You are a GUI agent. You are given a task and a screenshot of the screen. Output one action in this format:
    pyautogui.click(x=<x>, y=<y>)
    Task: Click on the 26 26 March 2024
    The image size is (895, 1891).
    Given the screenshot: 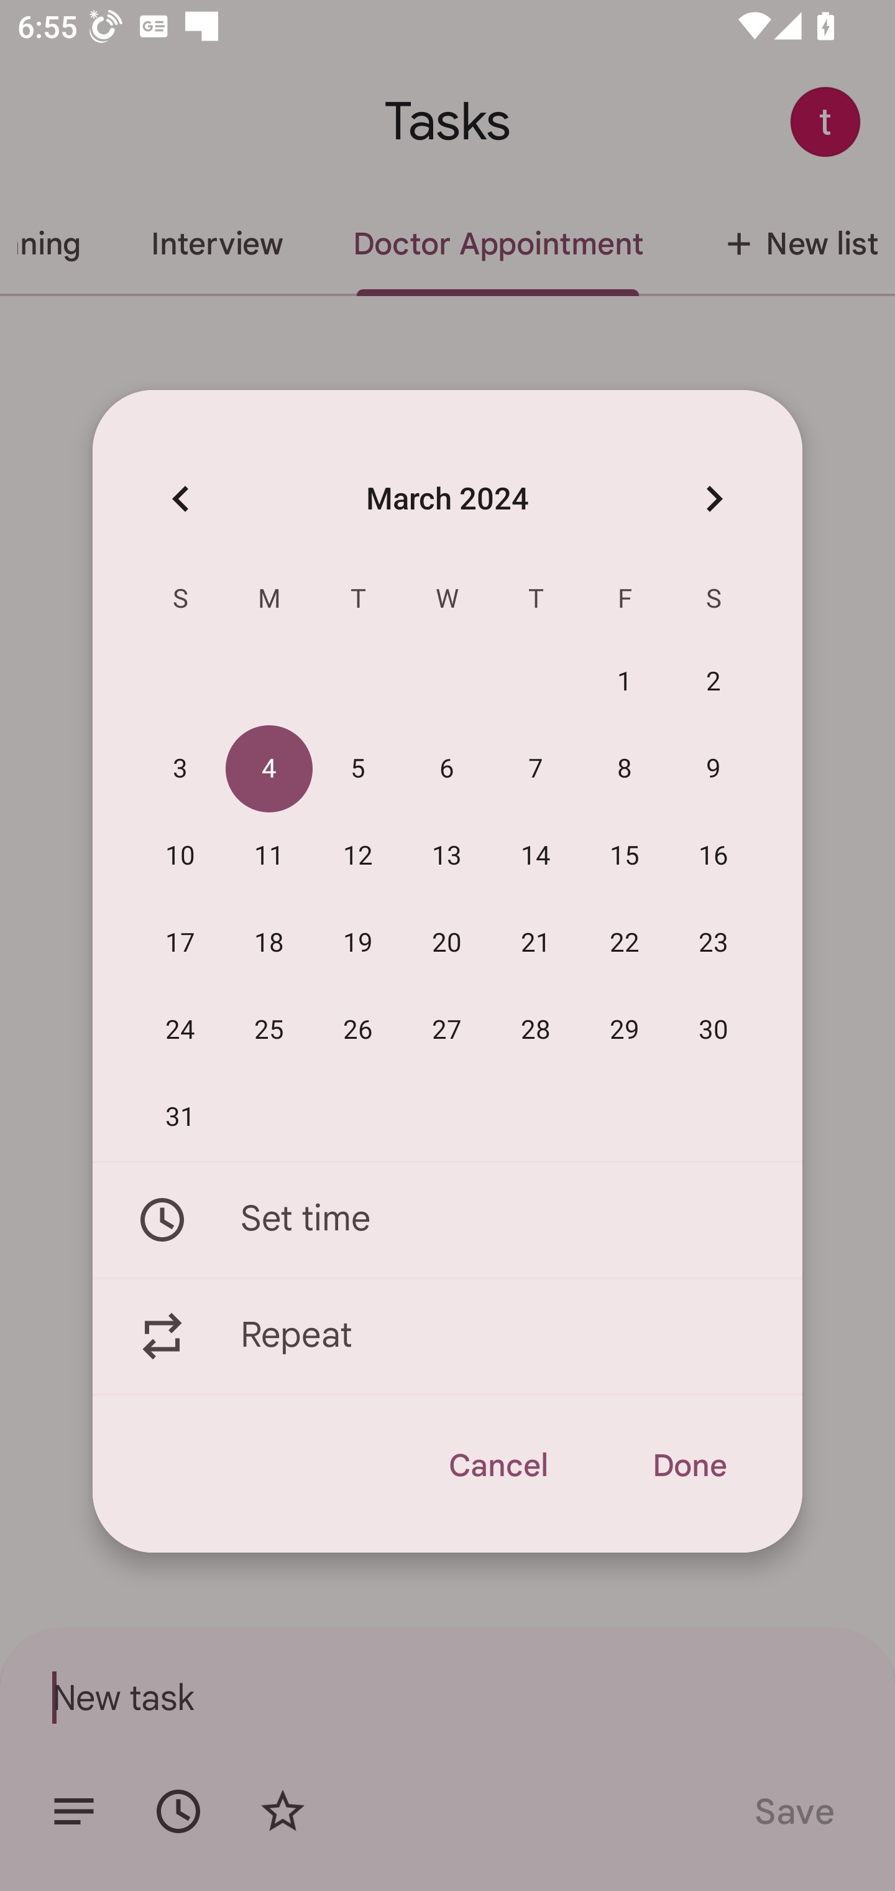 What is the action you would take?
    pyautogui.click(x=358, y=1030)
    